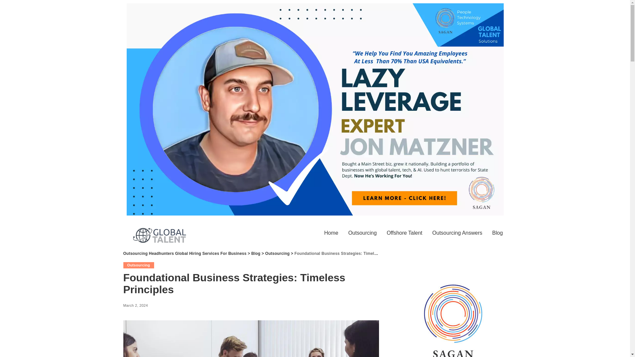 This screenshot has height=357, width=635. I want to click on Blog, so click(497, 233).